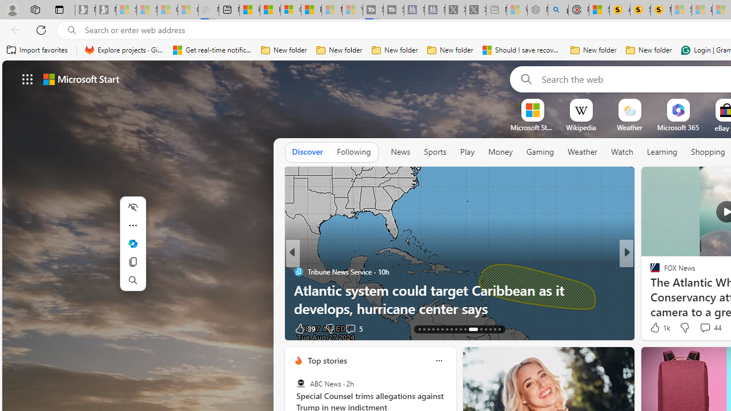 Image resolution: width=731 pixels, height=411 pixels. What do you see at coordinates (72, 30) in the screenshot?
I see `Search icon` at bounding box center [72, 30].